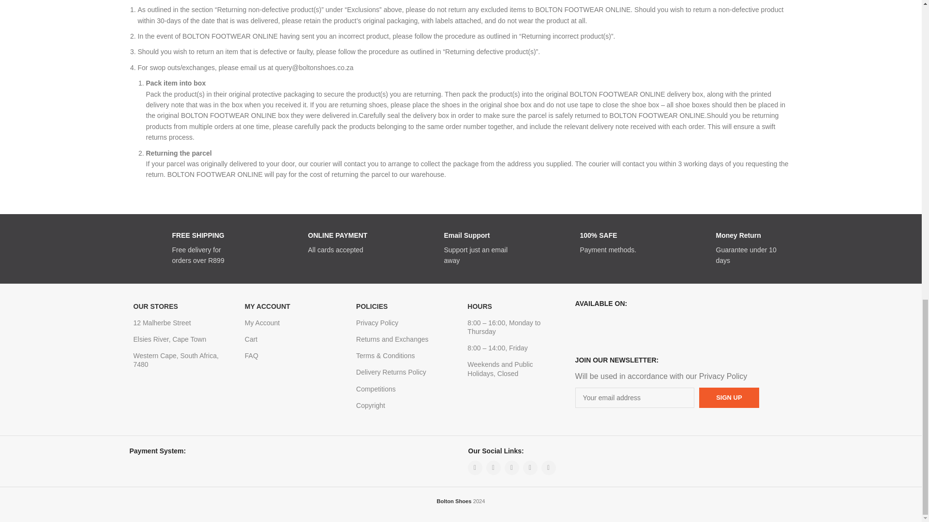 This screenshot has height=522, width=929. Describe the element at coordinates (422, 243) in the screenshot. I see `black-friday-support.svg` at that location.